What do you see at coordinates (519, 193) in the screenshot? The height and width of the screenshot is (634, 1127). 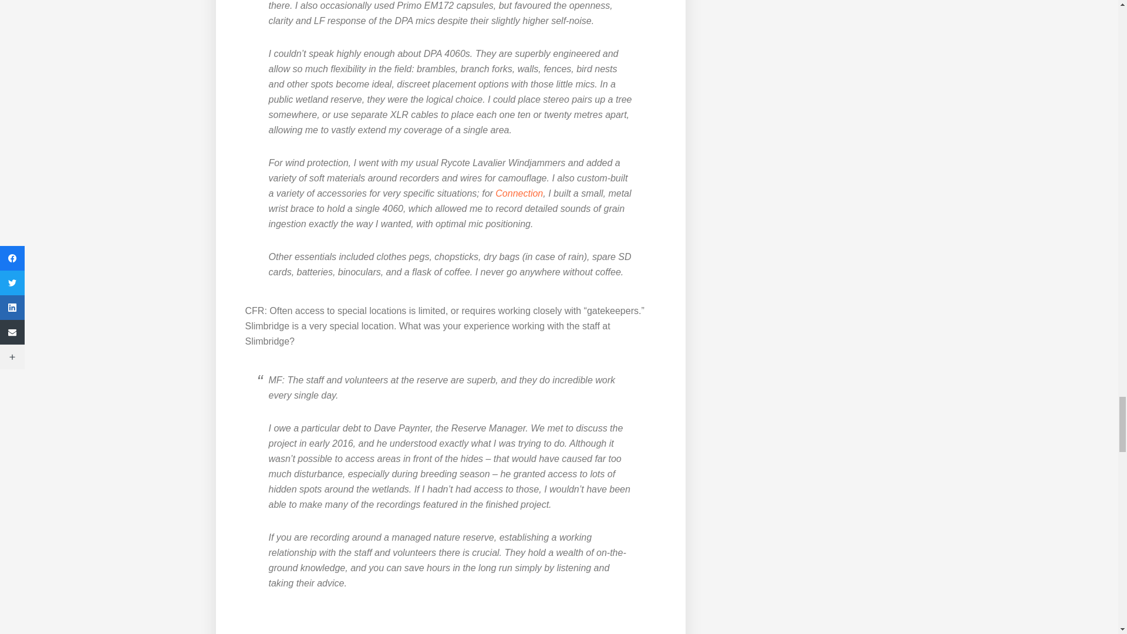 I see `Connection` at bounding box center [519, 193].